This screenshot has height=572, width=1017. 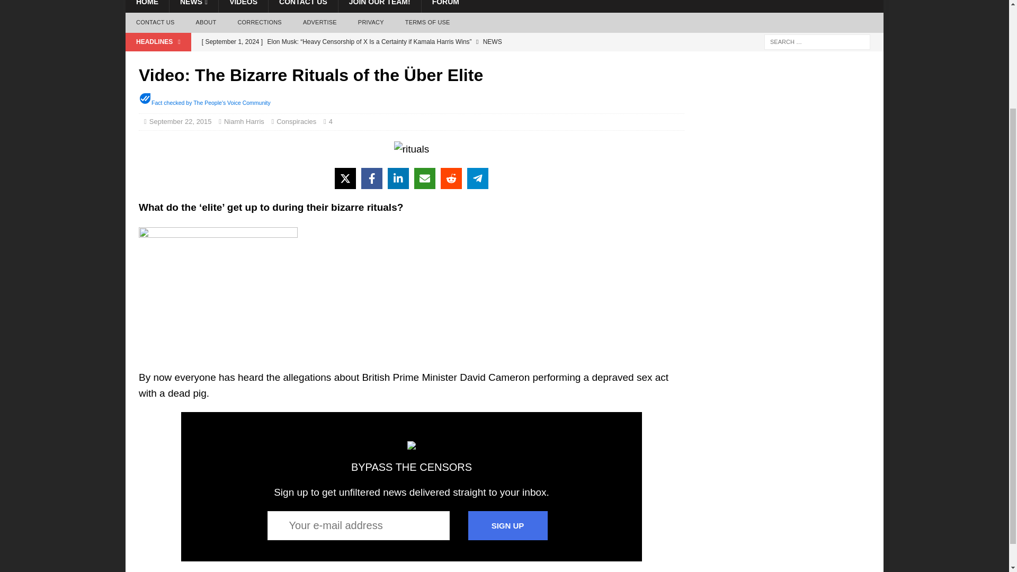 I want to click on CONTACT US, so click(x=303, y=6).